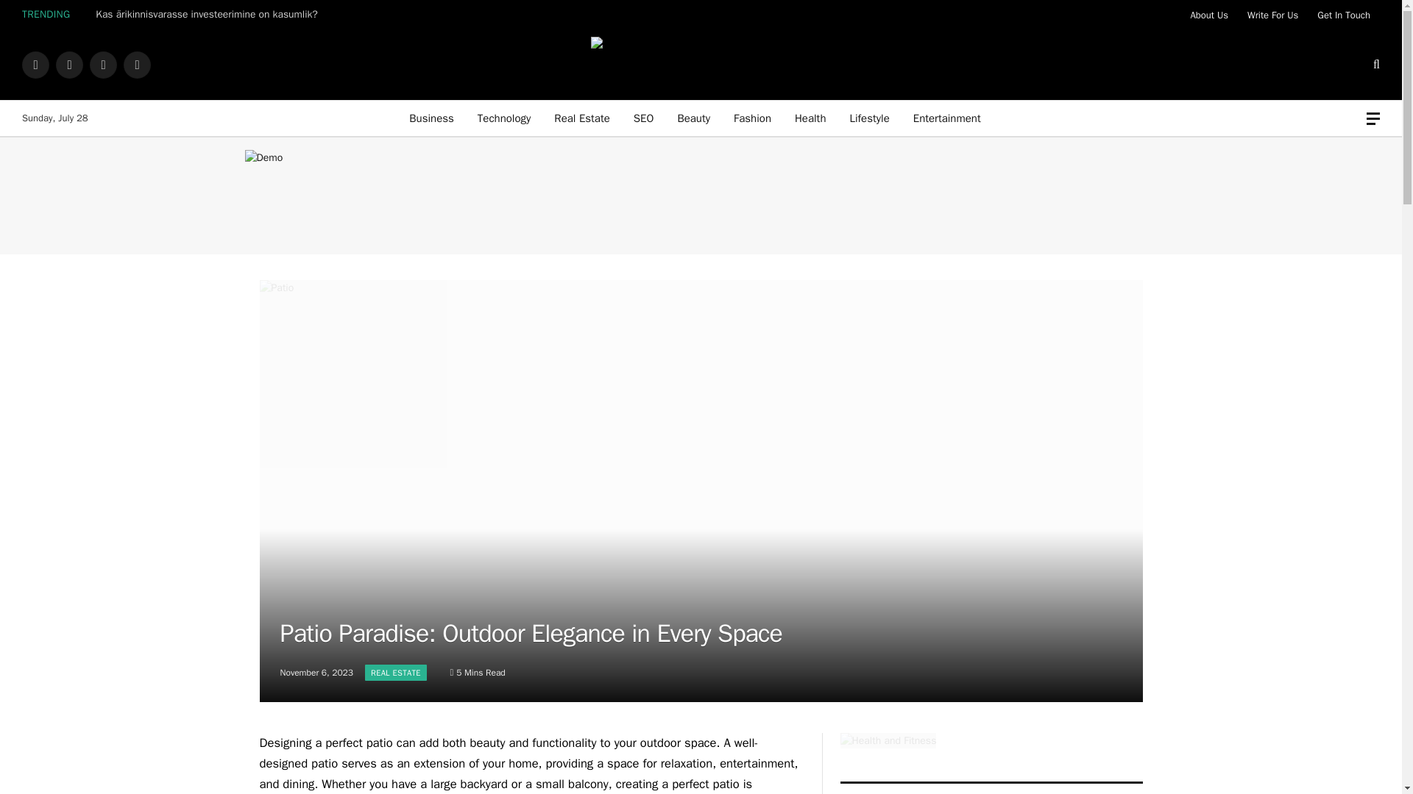 Image resolution: width=1413 pixels, height=794 pixels. I want to click on Get In Touch, so click(1344, 15).